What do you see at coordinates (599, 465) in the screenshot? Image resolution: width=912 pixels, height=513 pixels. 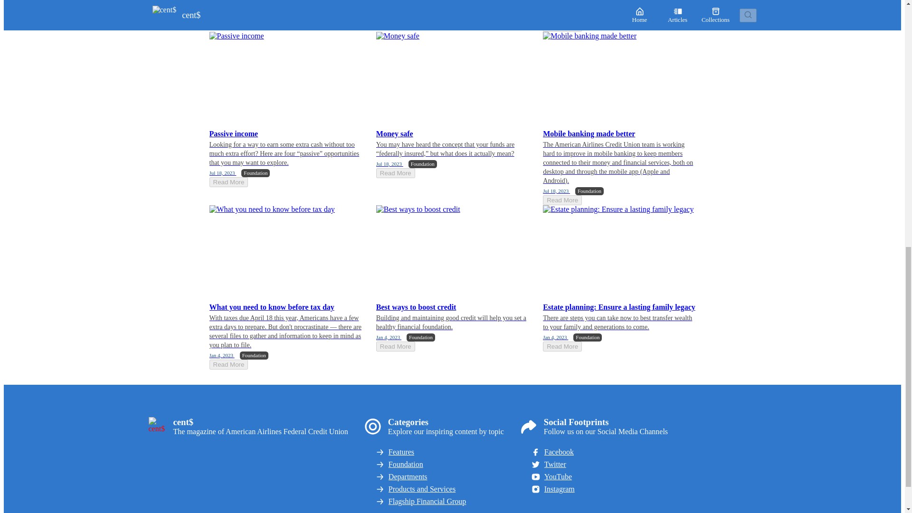 I see `Twitter` at bounding box center [599, 465].